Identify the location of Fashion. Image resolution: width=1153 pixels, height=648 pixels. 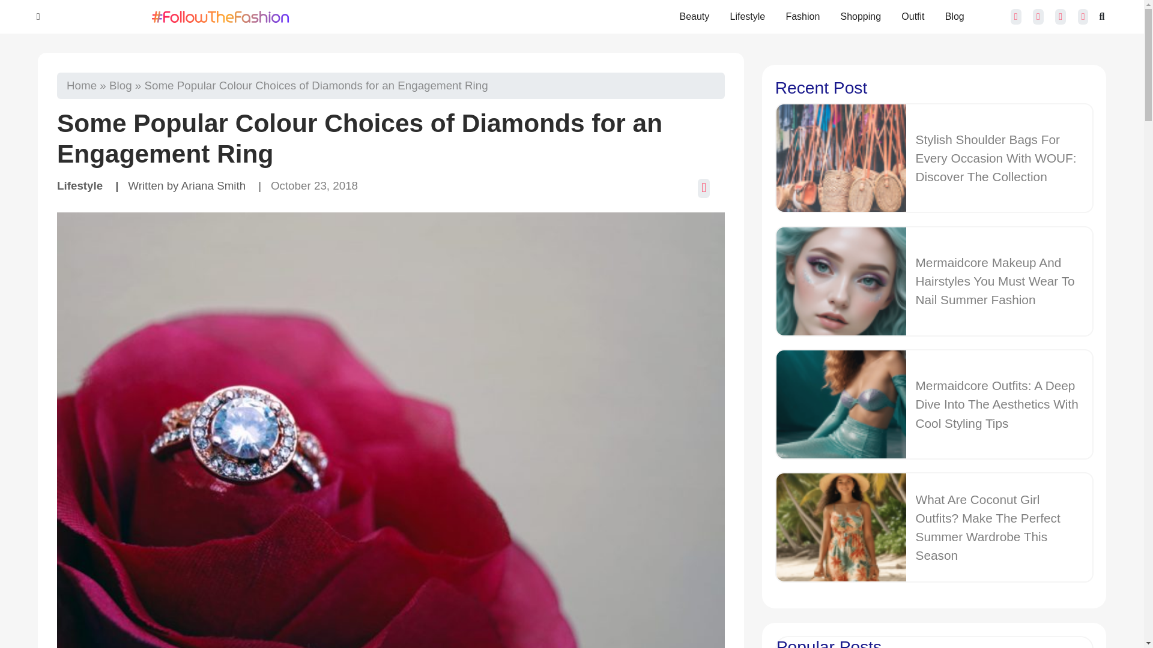
(798, 17).